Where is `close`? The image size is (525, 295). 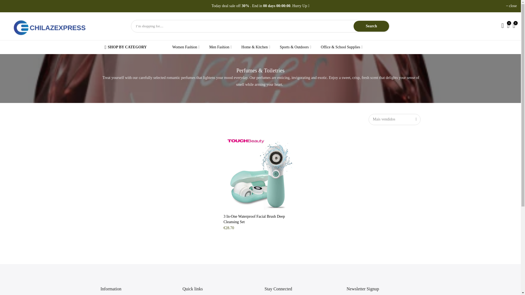 close is located at coordinates (511, 6).